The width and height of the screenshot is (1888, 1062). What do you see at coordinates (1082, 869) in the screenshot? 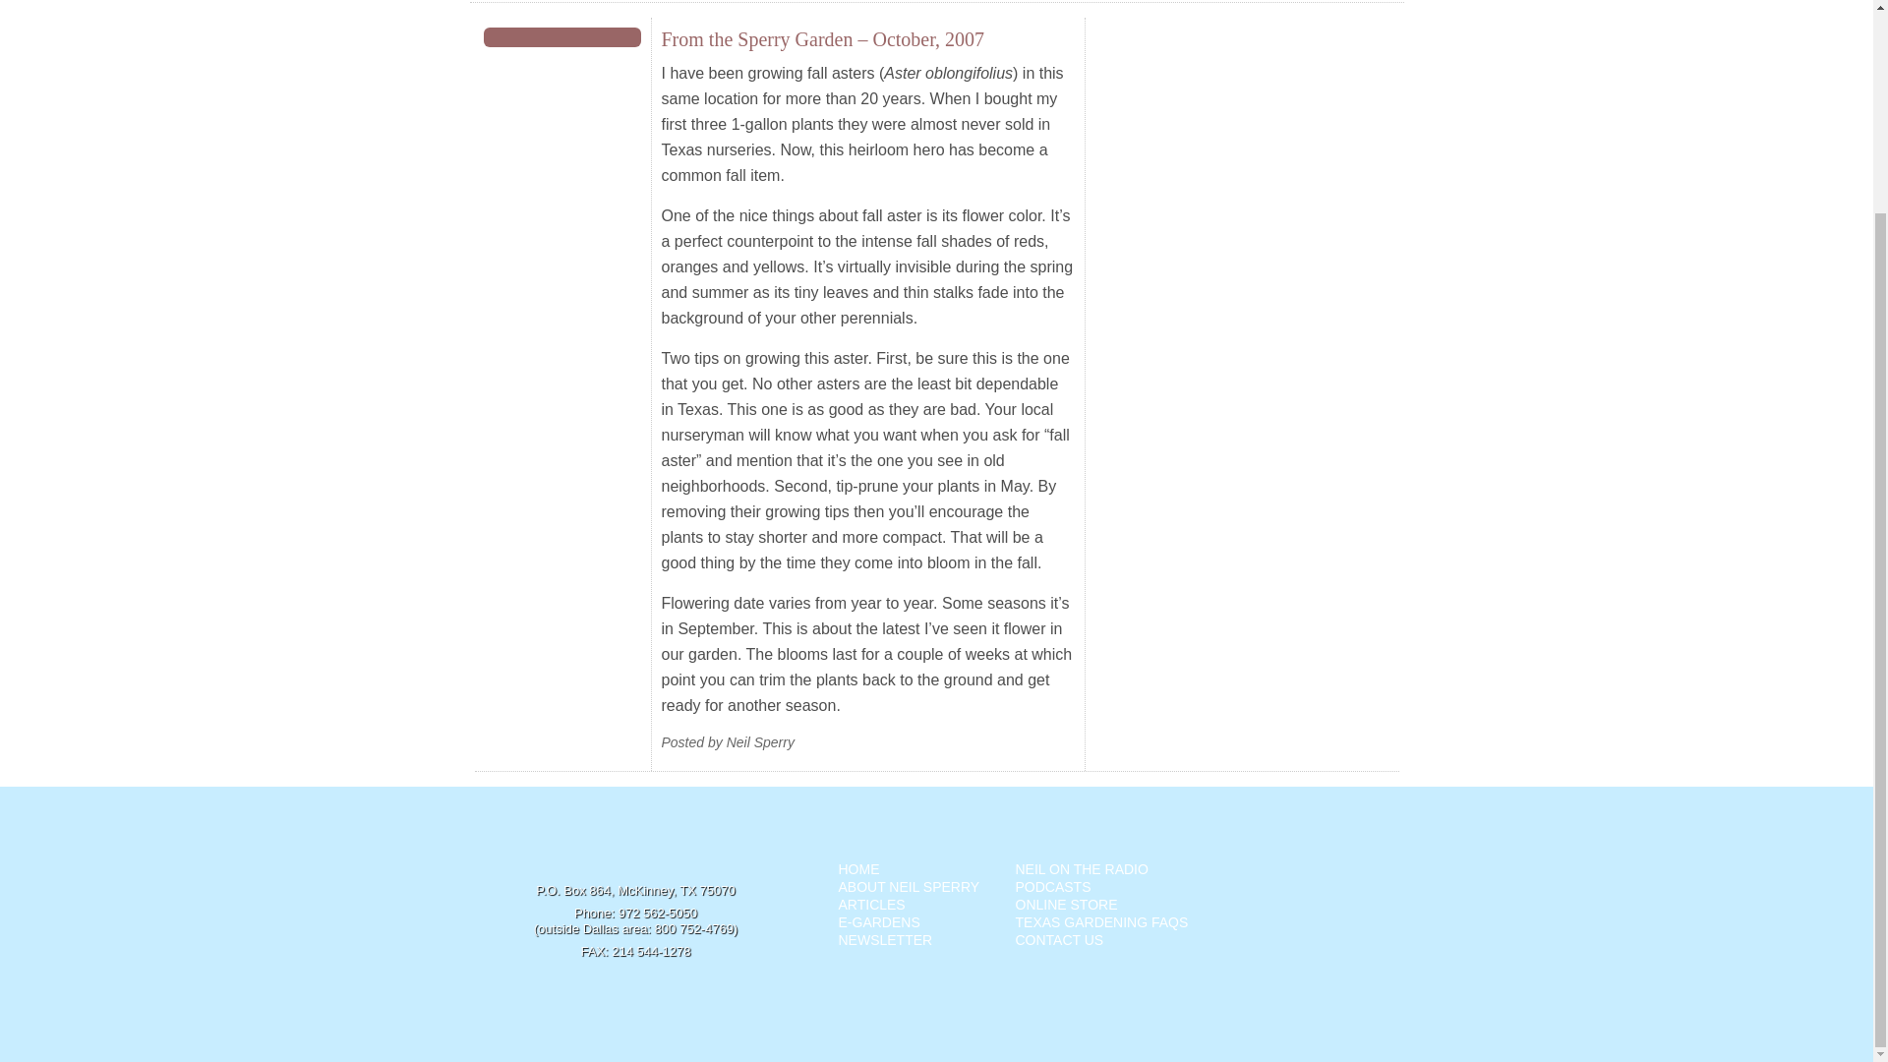
I see `NEIL ON THE RADIO` at bounding box center [1082, 869].